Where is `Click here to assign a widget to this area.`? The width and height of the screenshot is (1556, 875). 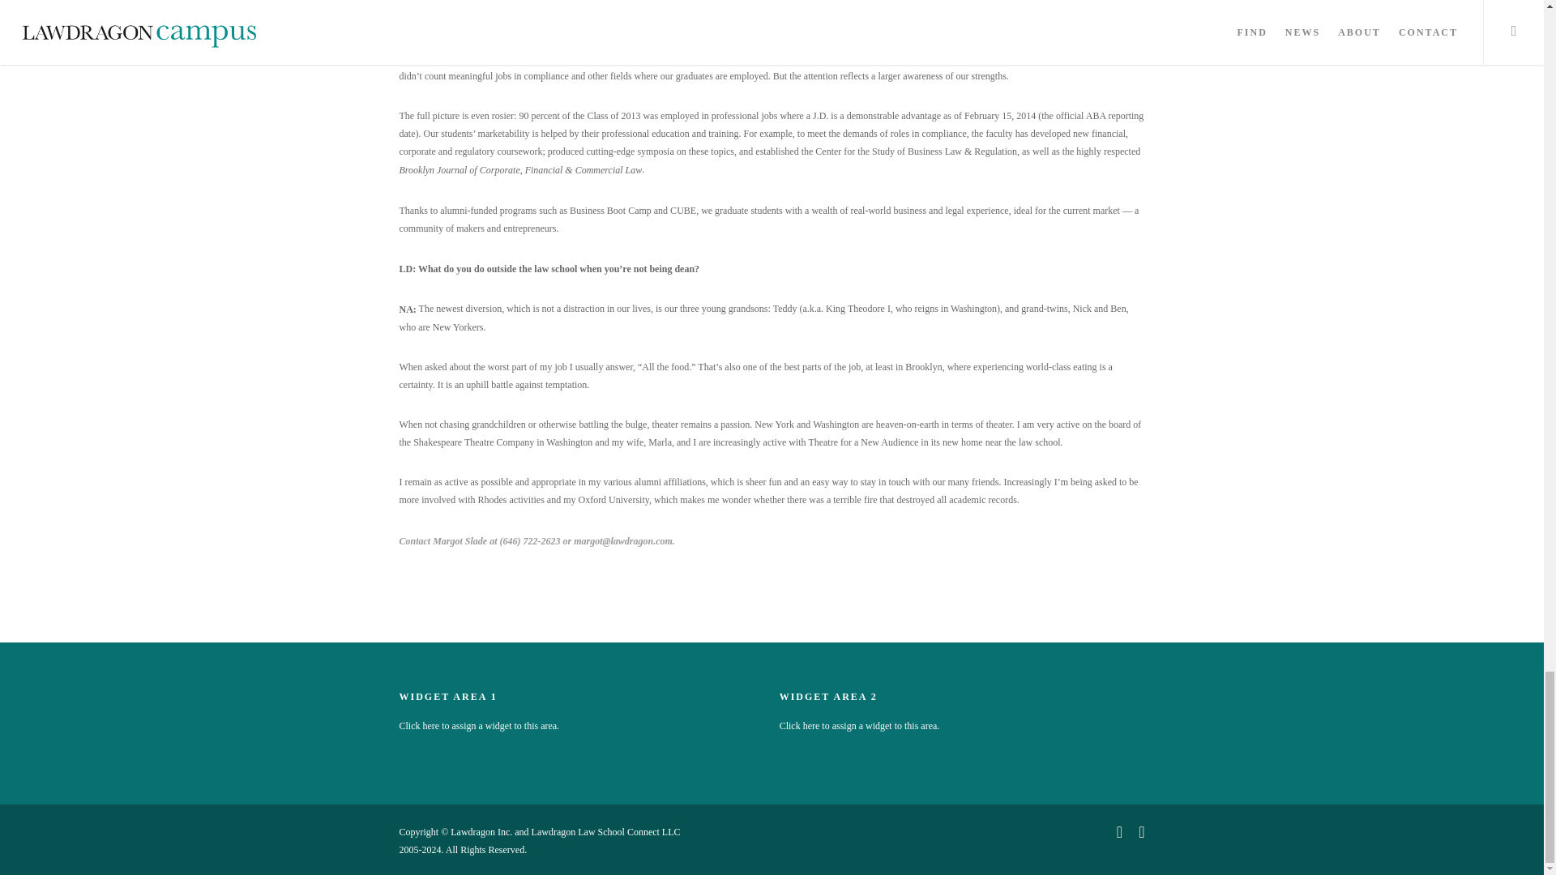 Click here to assign a widget to this area. is located at coordinates (478, 726).